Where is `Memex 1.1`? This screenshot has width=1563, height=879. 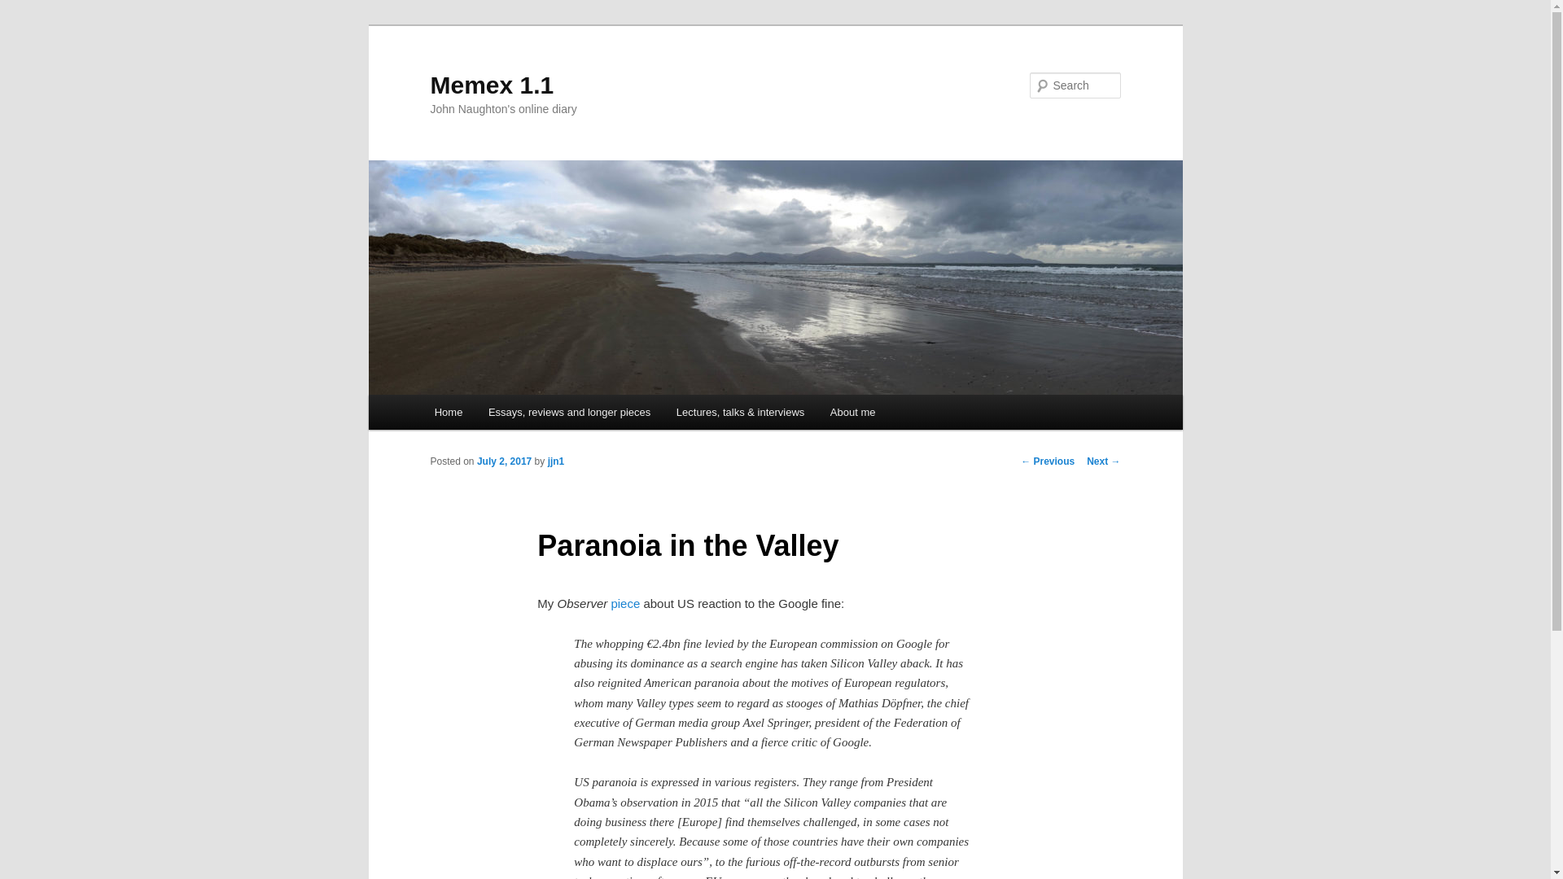 Memex 1.1 is located at coordinates (492, 85).